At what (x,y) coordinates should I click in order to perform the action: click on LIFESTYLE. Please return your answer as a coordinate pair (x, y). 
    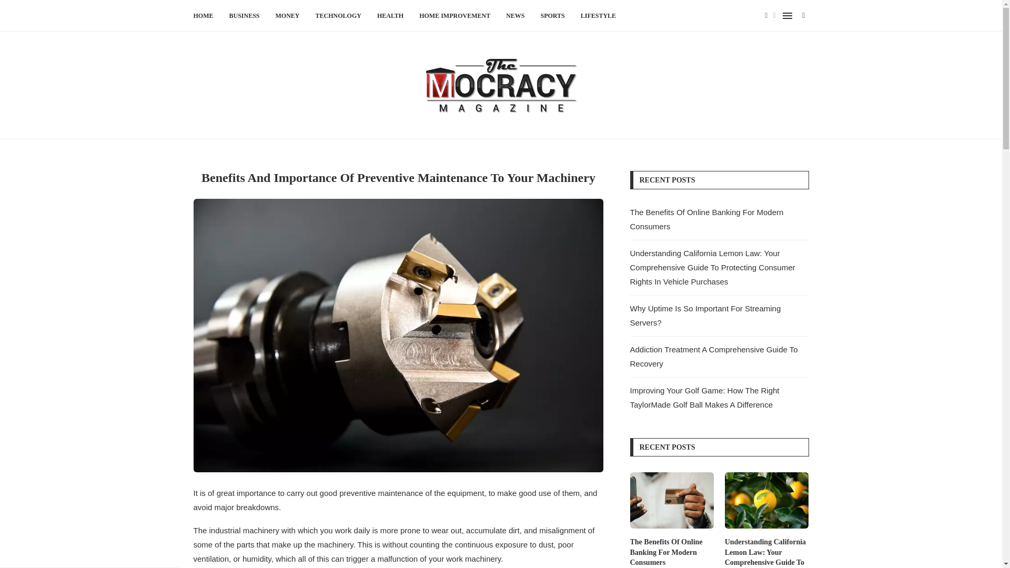
    Looking at the image, I should click on (599, 16).